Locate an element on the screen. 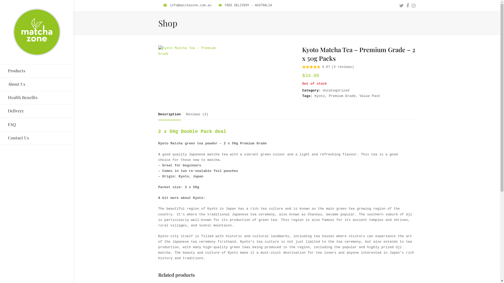  Twitter is located at coordinates (401, 6).